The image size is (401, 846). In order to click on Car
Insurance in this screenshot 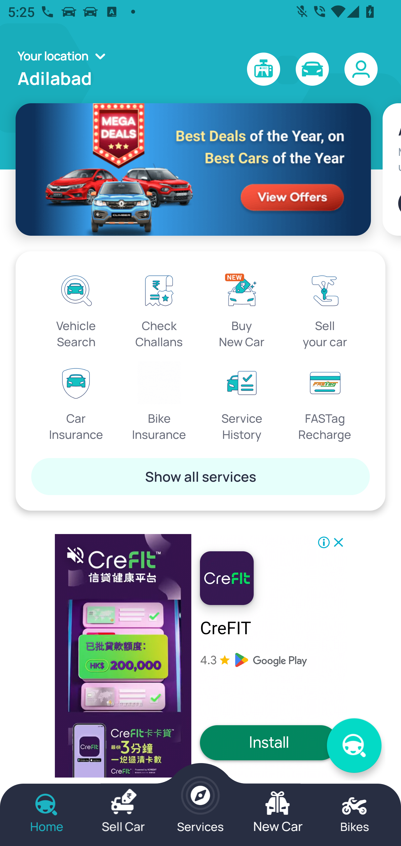, I will do `click(76, 402)`.